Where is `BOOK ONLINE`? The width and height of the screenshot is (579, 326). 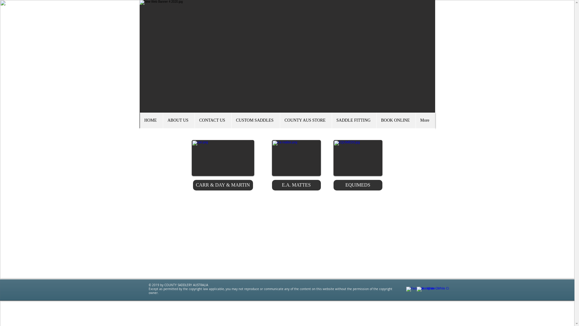
BOOK ONLINE is located at coordinates (396, 120).